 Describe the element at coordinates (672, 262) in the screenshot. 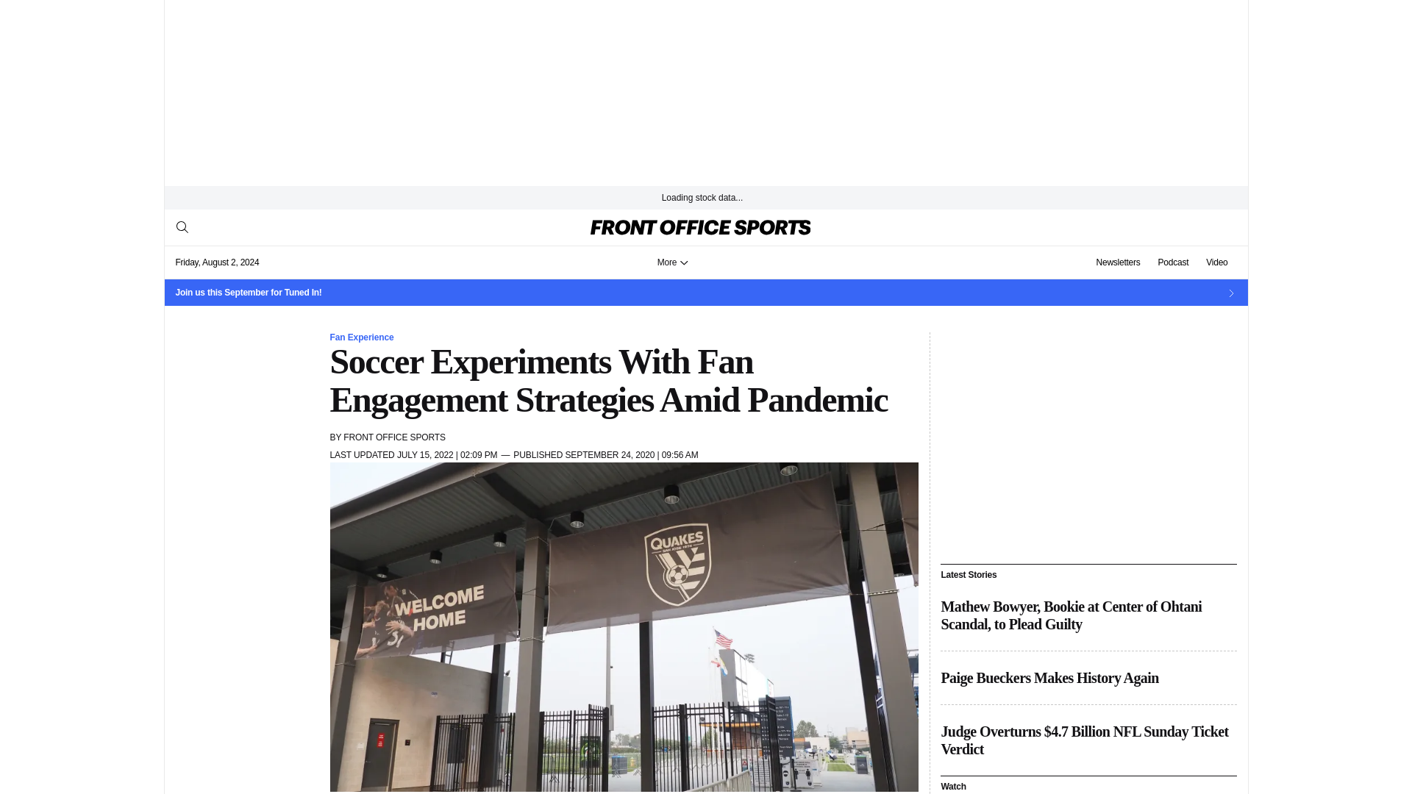

I see `More` at that location.